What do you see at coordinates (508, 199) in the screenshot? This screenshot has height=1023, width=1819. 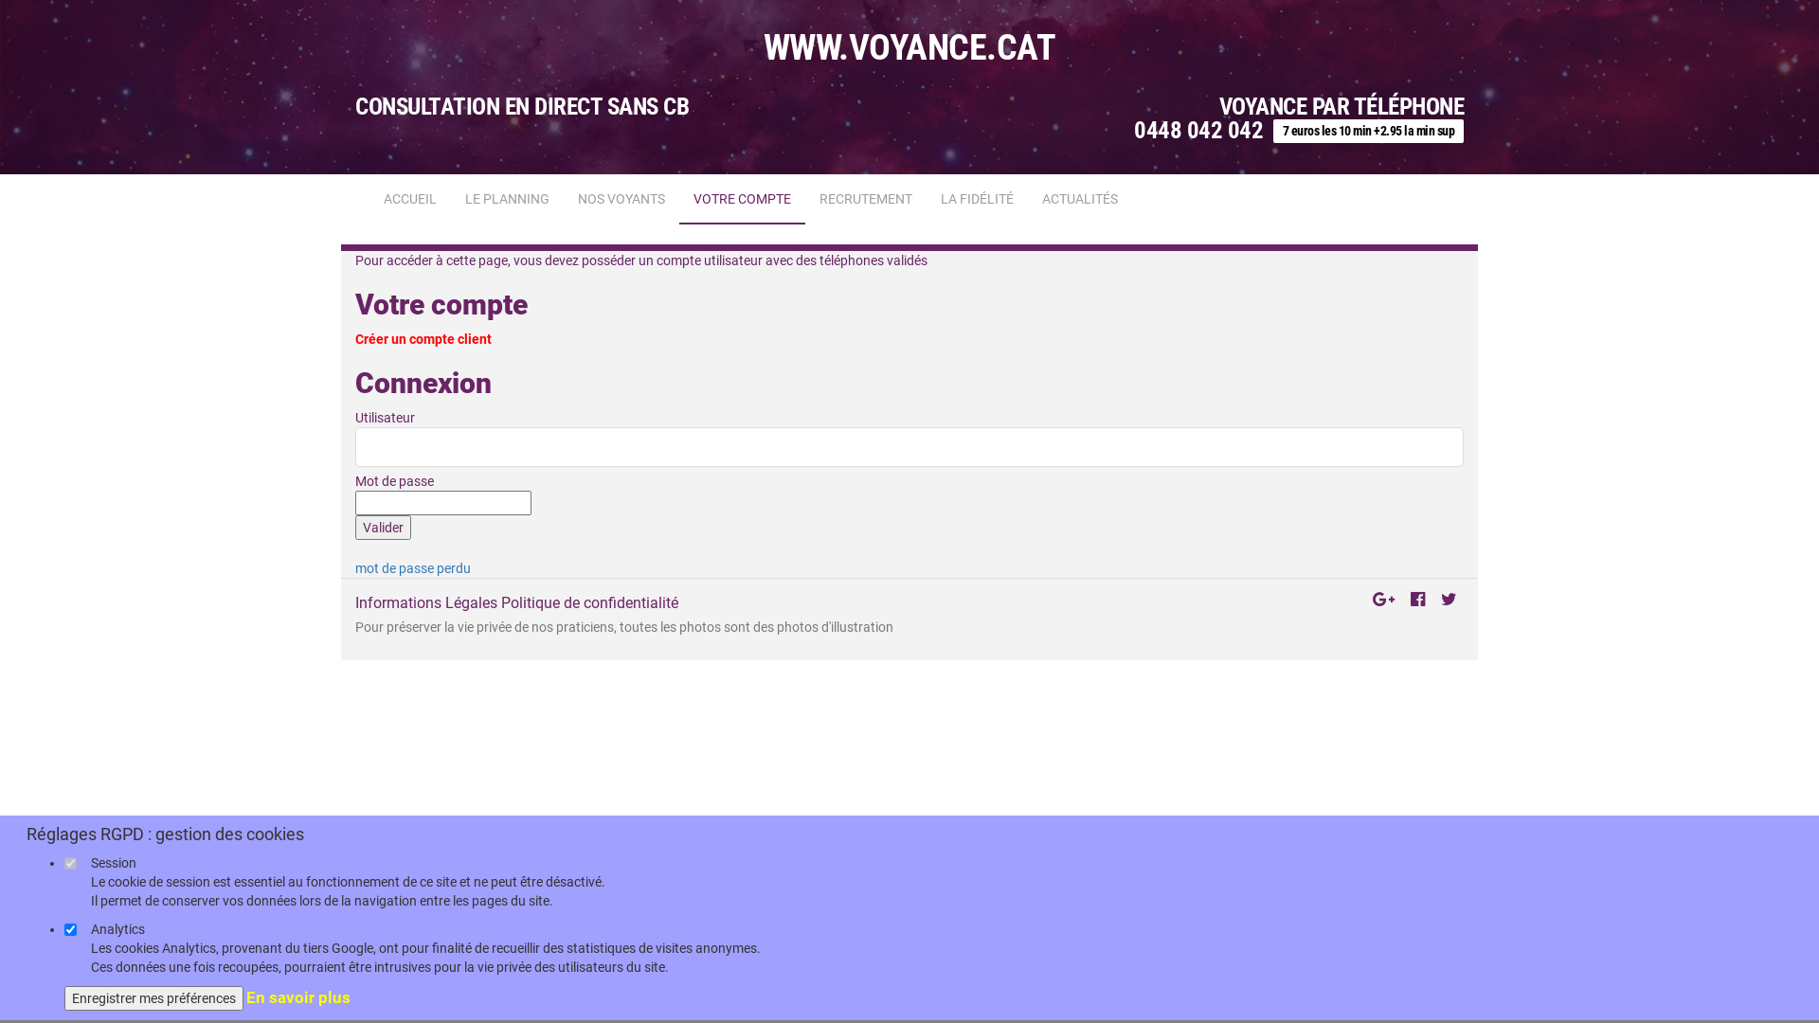 I see `LE PLANNING` at bounding box center [508, 199].